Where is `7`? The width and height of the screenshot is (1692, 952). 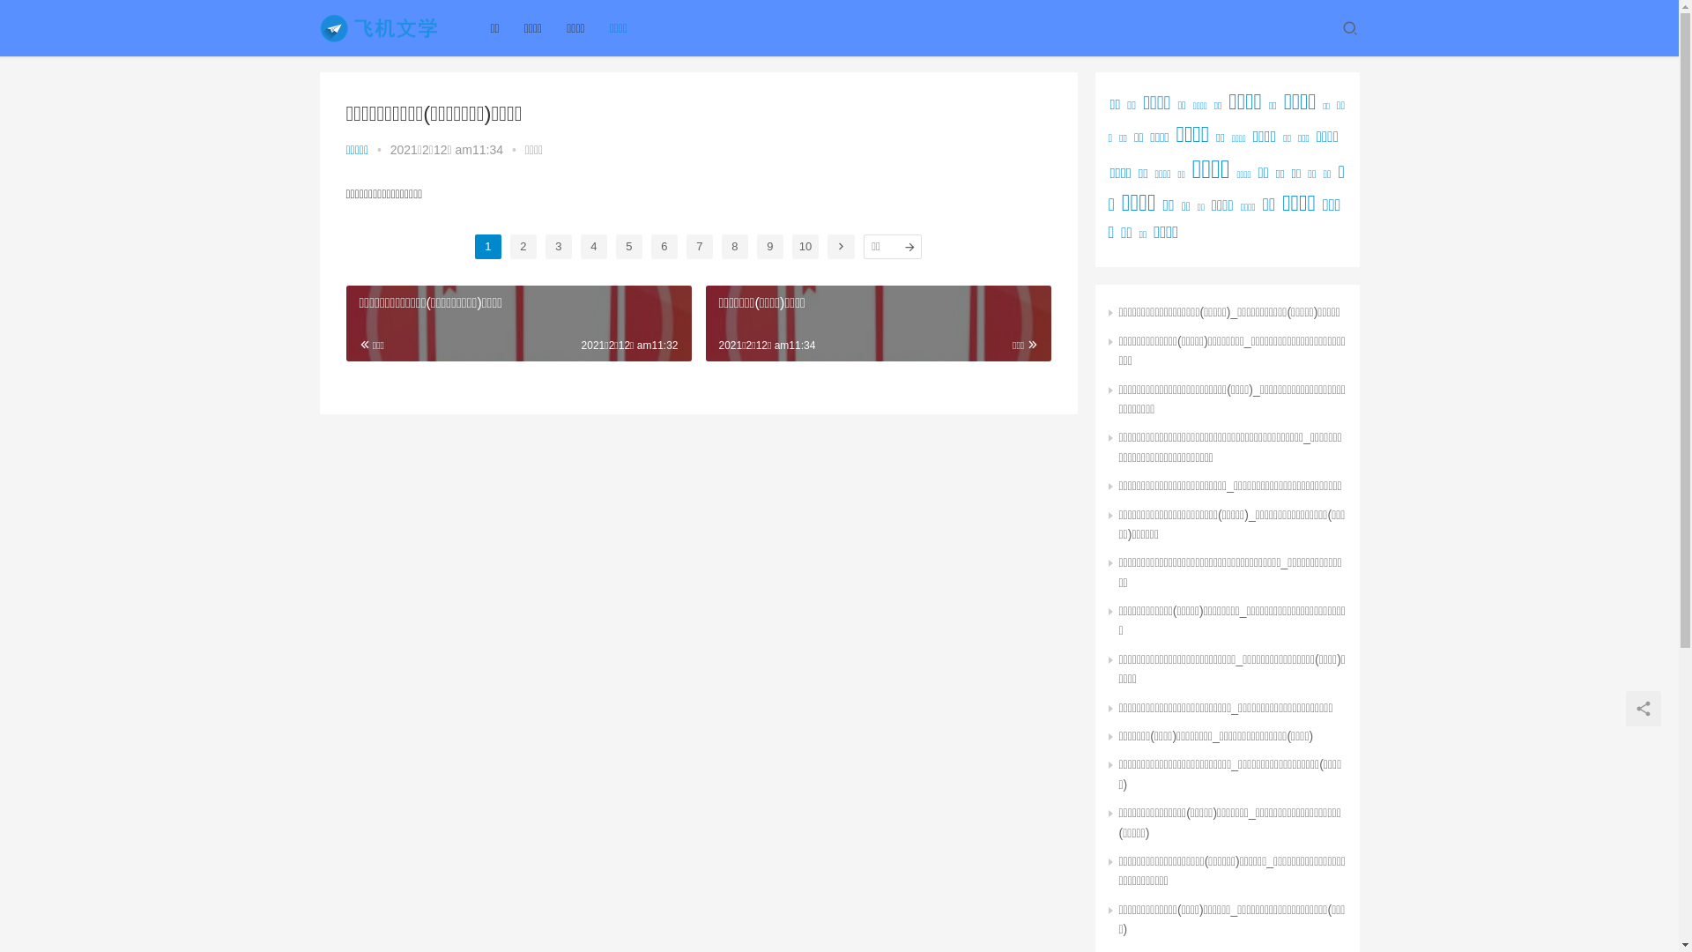
7 is located at coordinates (700, 247).